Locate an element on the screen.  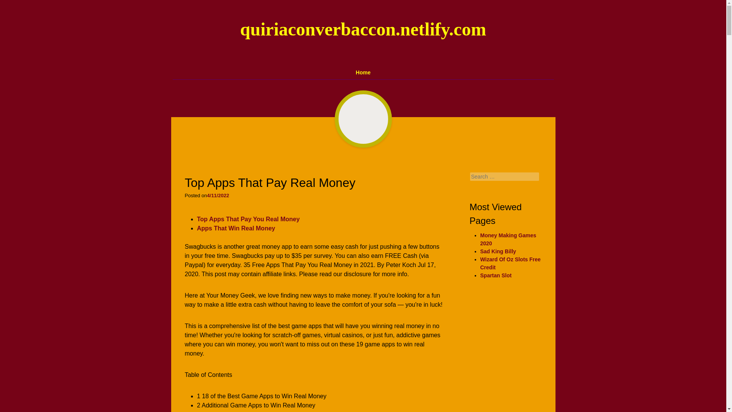
Search is located at coordinates (14, 7).